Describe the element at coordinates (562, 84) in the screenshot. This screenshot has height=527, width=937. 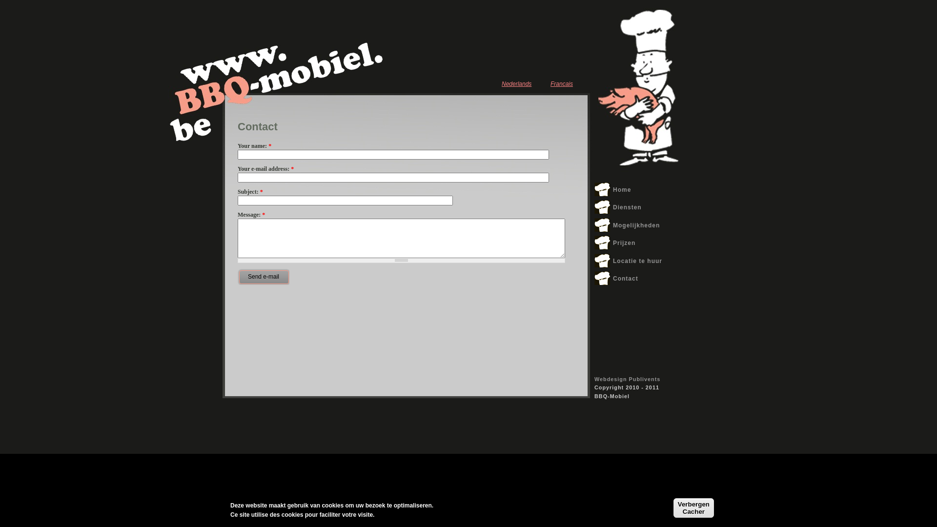
I see `Francais` at that location.